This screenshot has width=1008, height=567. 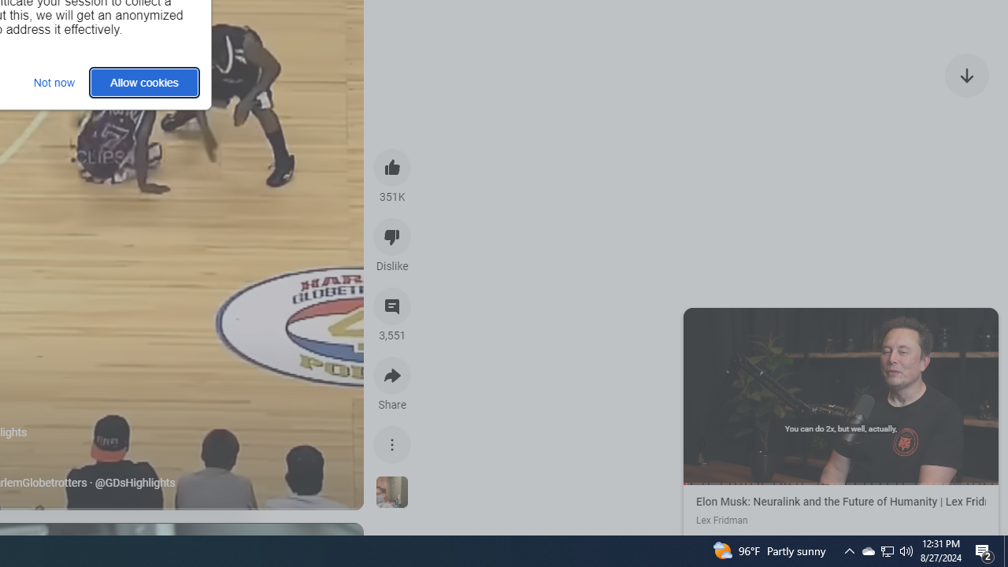 What do you see at coordinates (699, 323) in the screenshot?
I see `Expand (i)` at bounding box center [699, 323].